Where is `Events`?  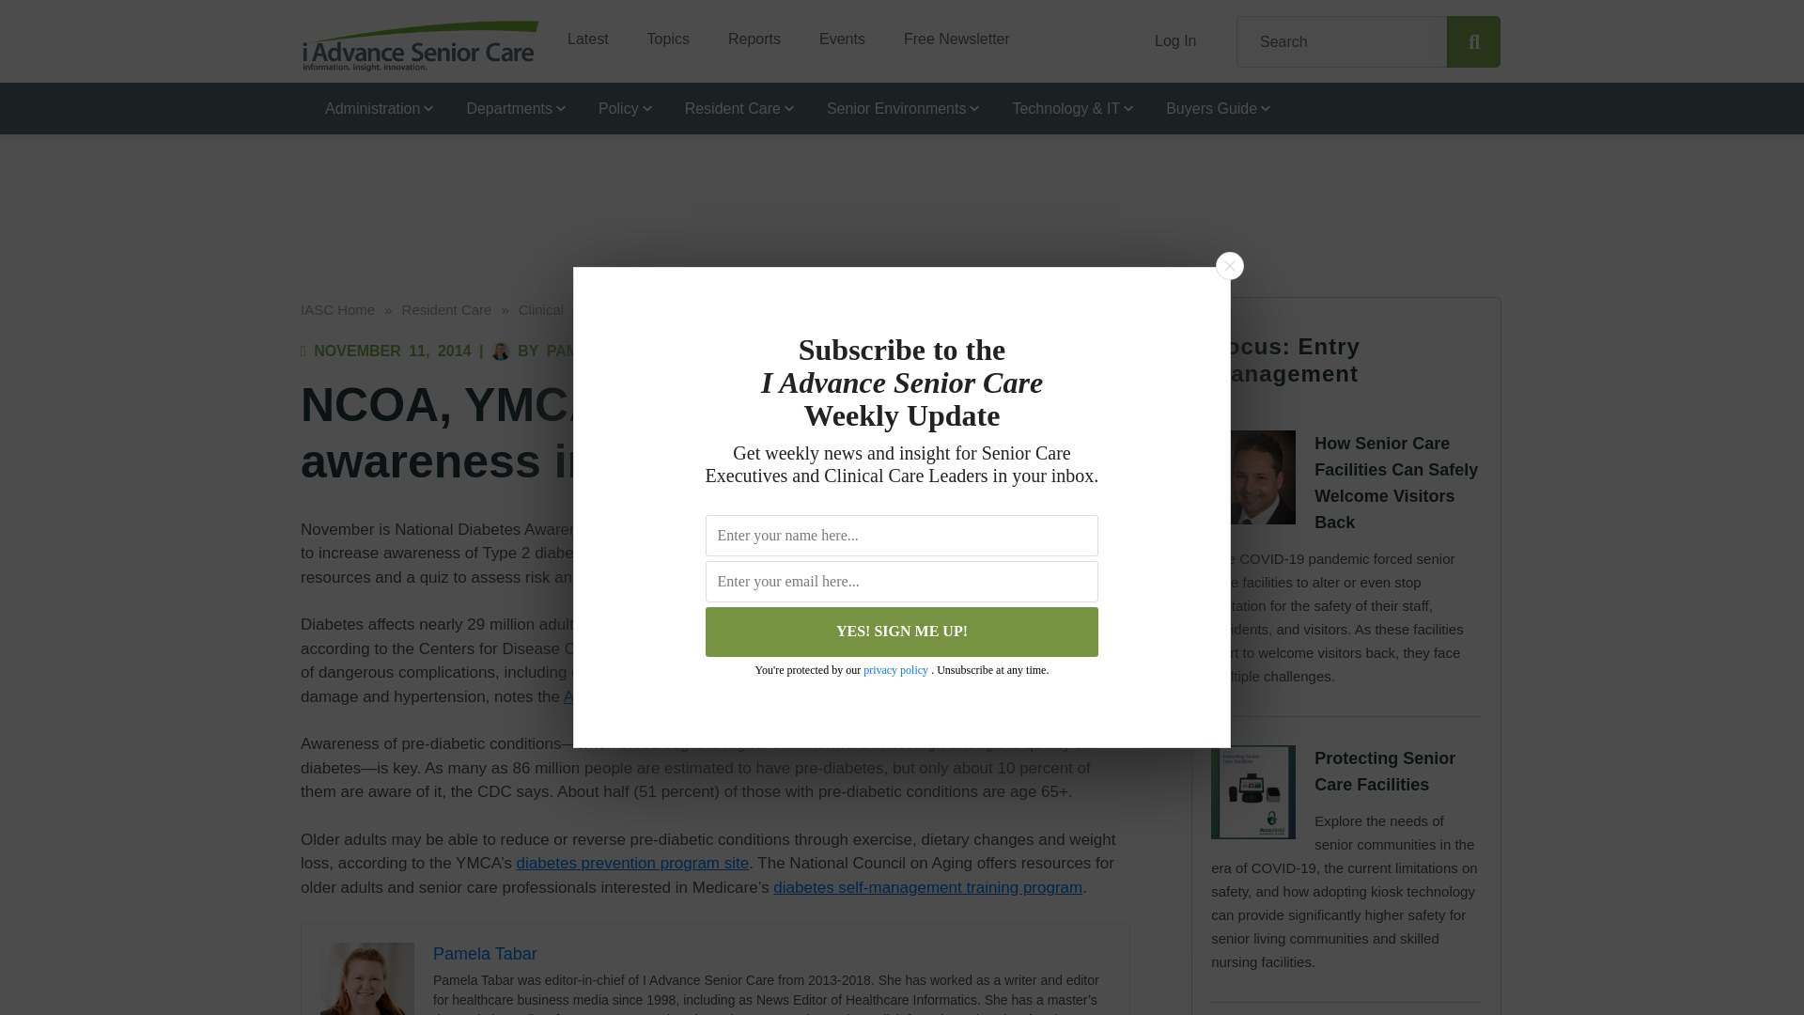
Events is located at coordinates (834, 32).